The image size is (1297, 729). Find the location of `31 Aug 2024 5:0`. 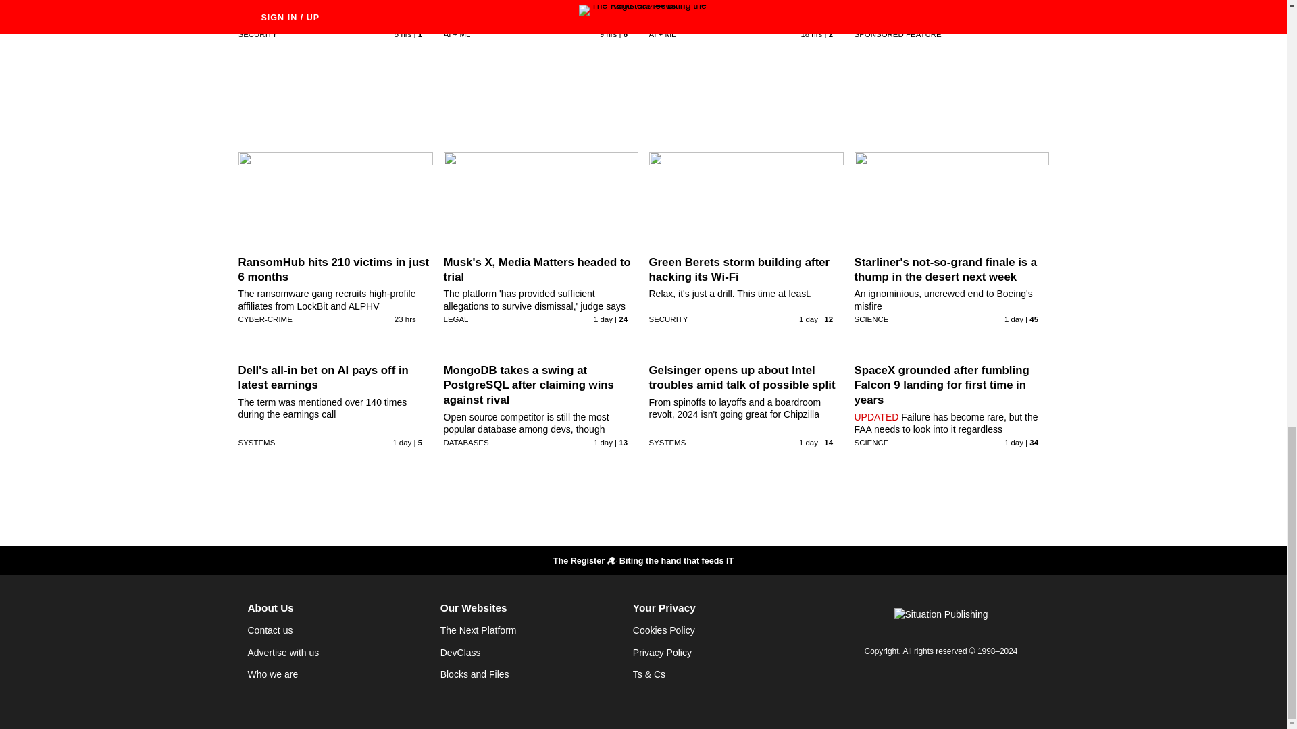

31 Aug 2024 5:0 is located at coordinates (811, 34).